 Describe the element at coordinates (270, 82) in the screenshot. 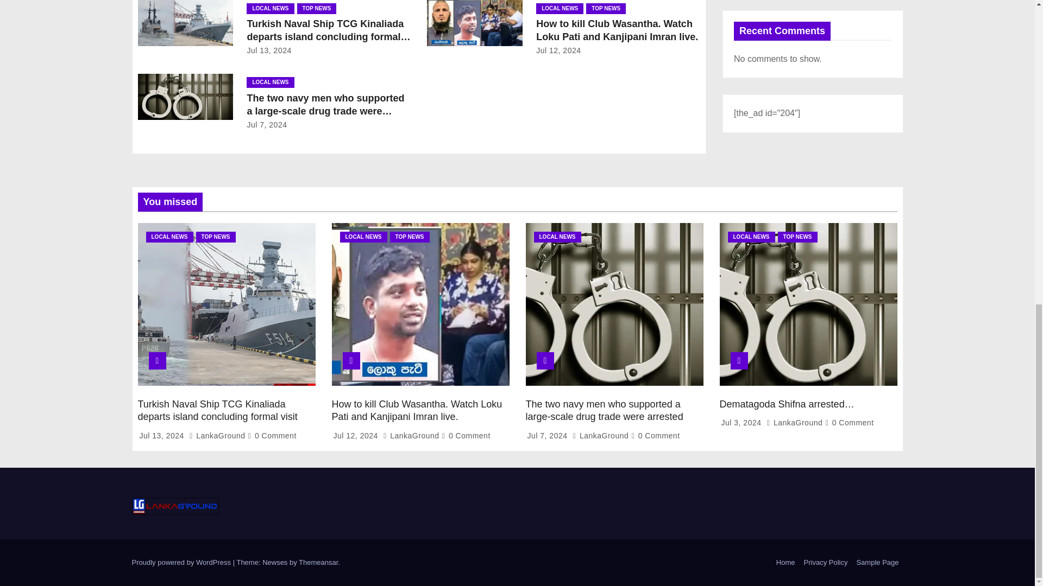

I see `LOCAL NEWS` at that location.